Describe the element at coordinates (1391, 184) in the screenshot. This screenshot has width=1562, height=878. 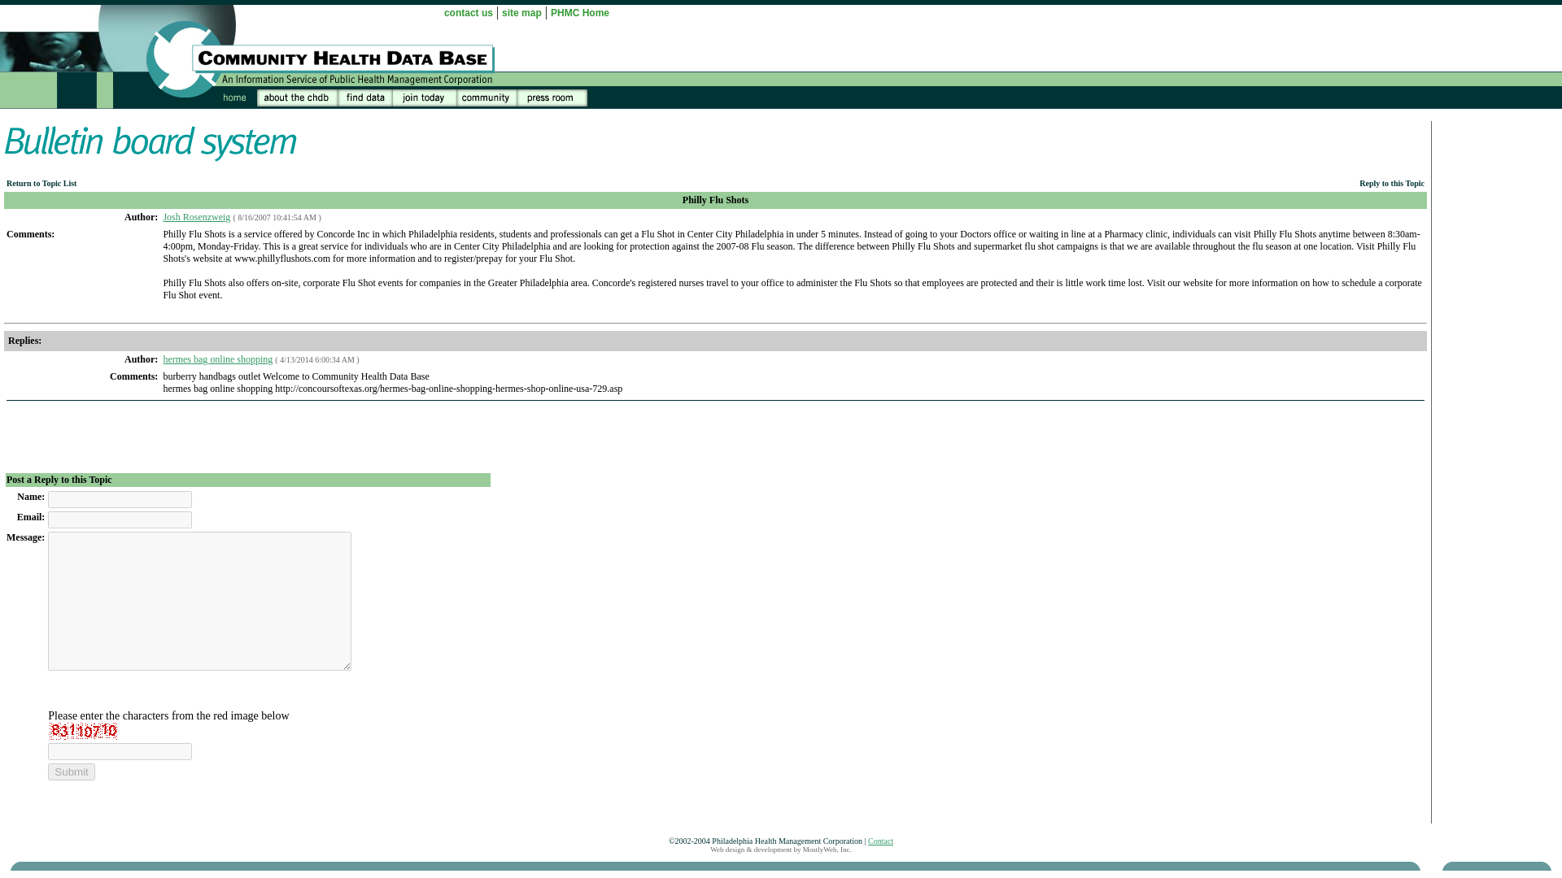
I see `Reply to this Topic` at that location.